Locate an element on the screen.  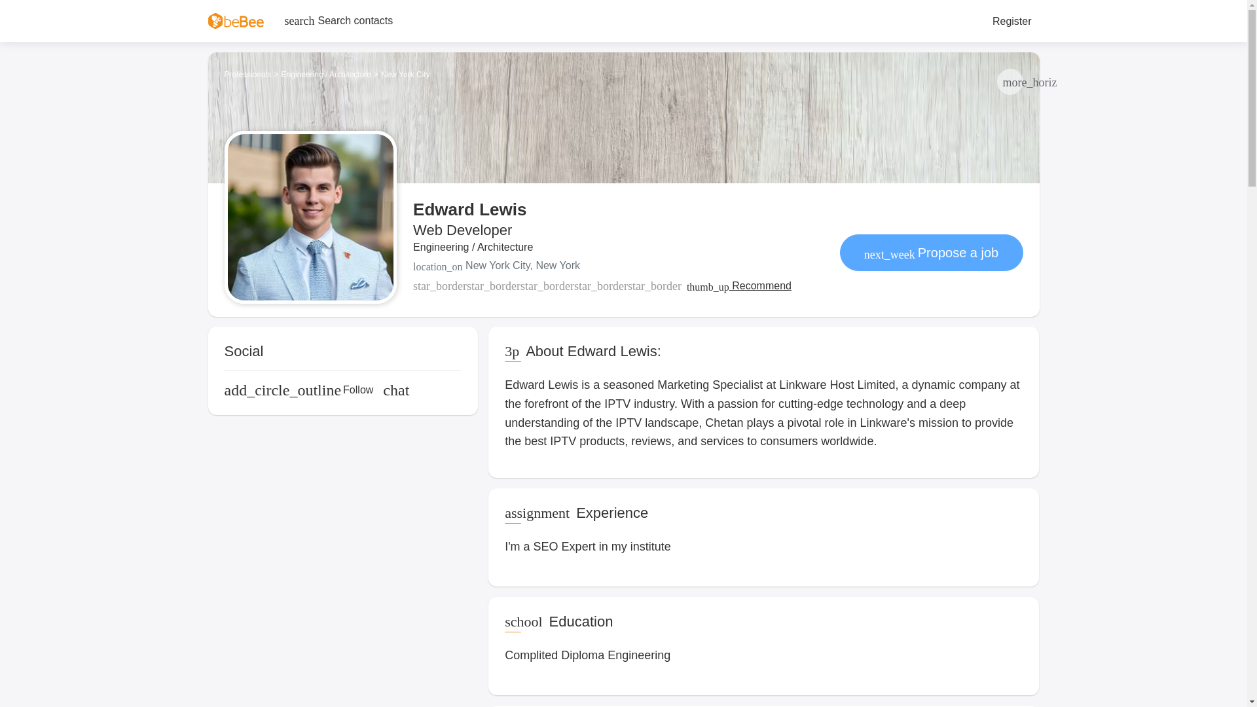
Recommend is located at coordinates (738, 286).